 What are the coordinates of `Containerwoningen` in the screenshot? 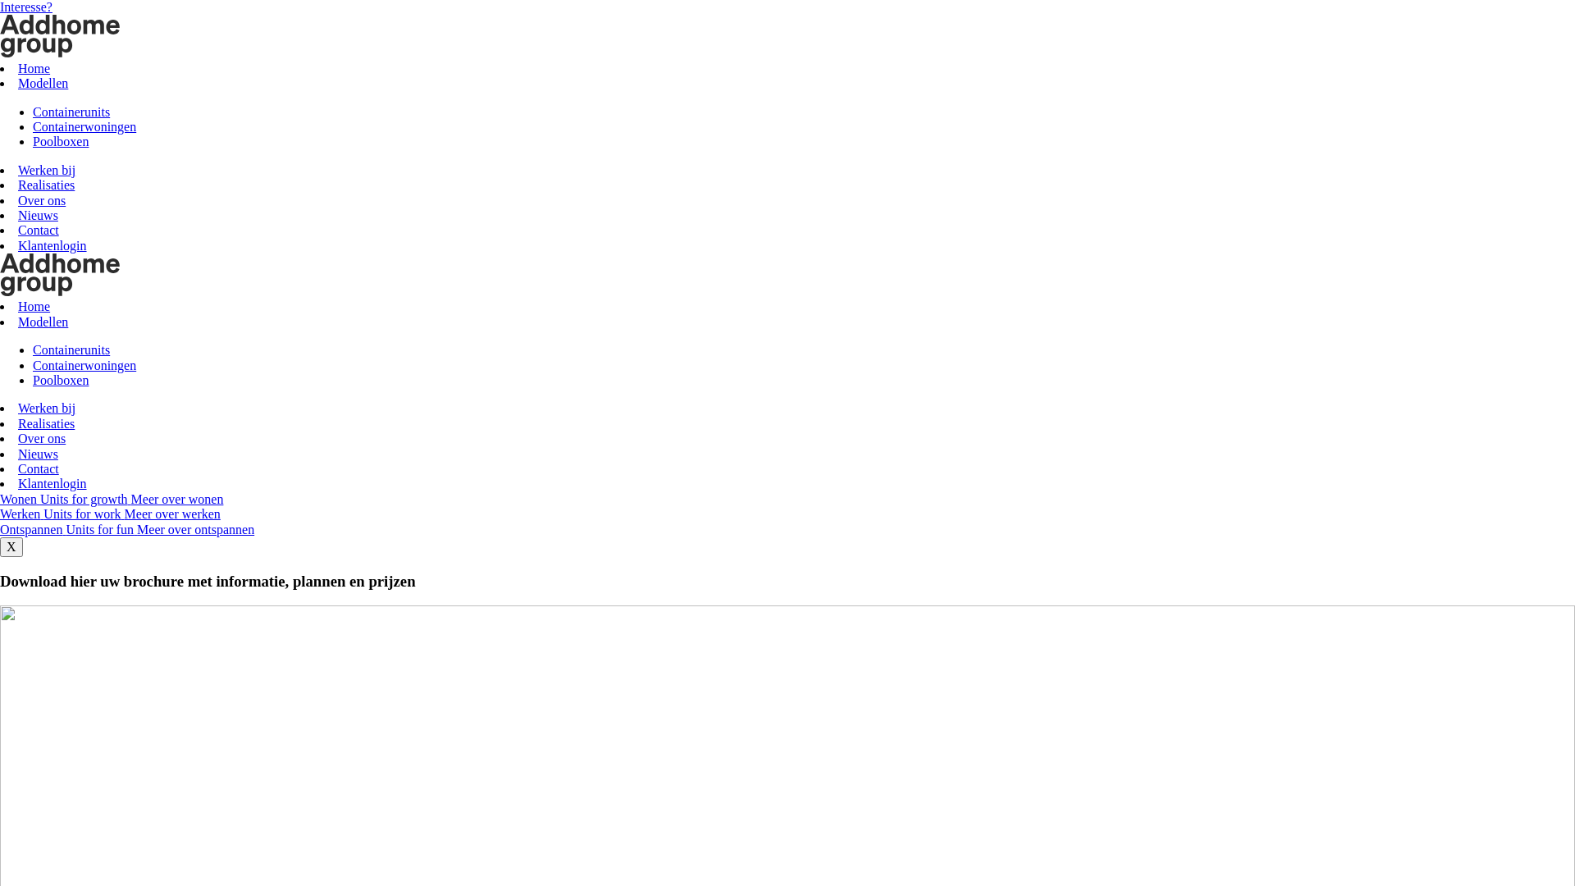 It's located at (84, 366).